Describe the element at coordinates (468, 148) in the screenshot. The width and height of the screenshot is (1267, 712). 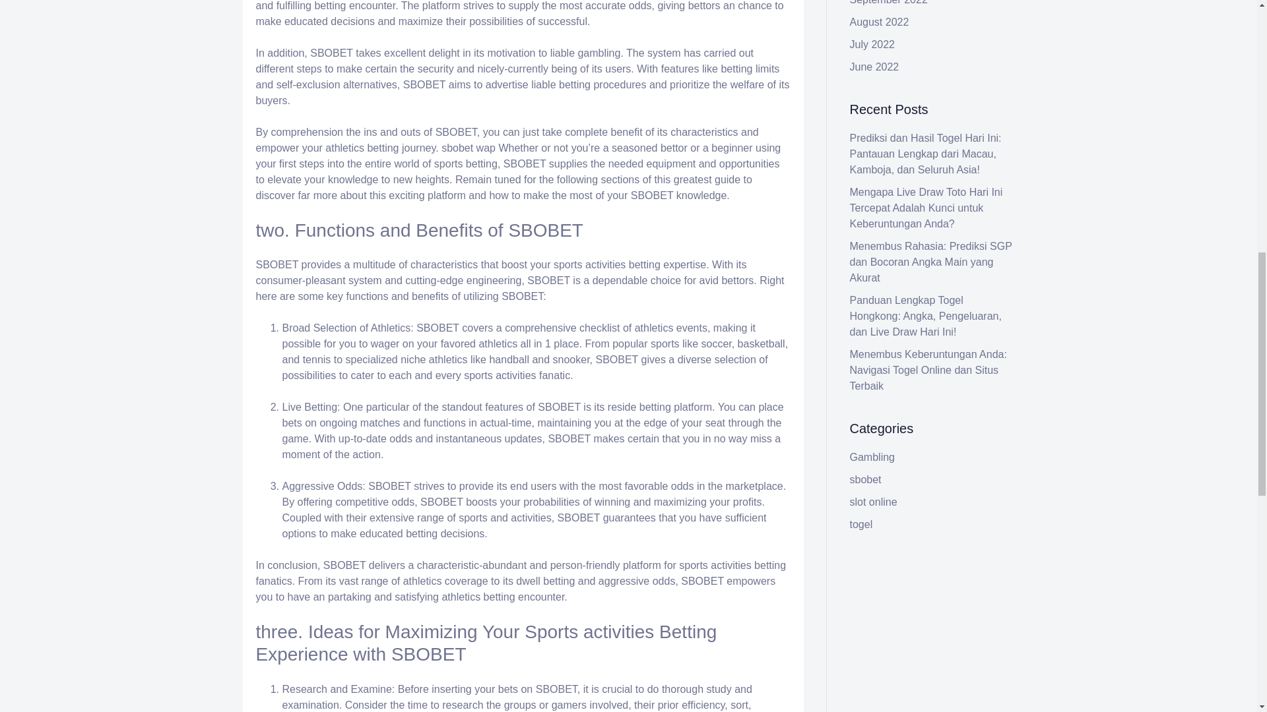
I see `sbobet wap` at that location.